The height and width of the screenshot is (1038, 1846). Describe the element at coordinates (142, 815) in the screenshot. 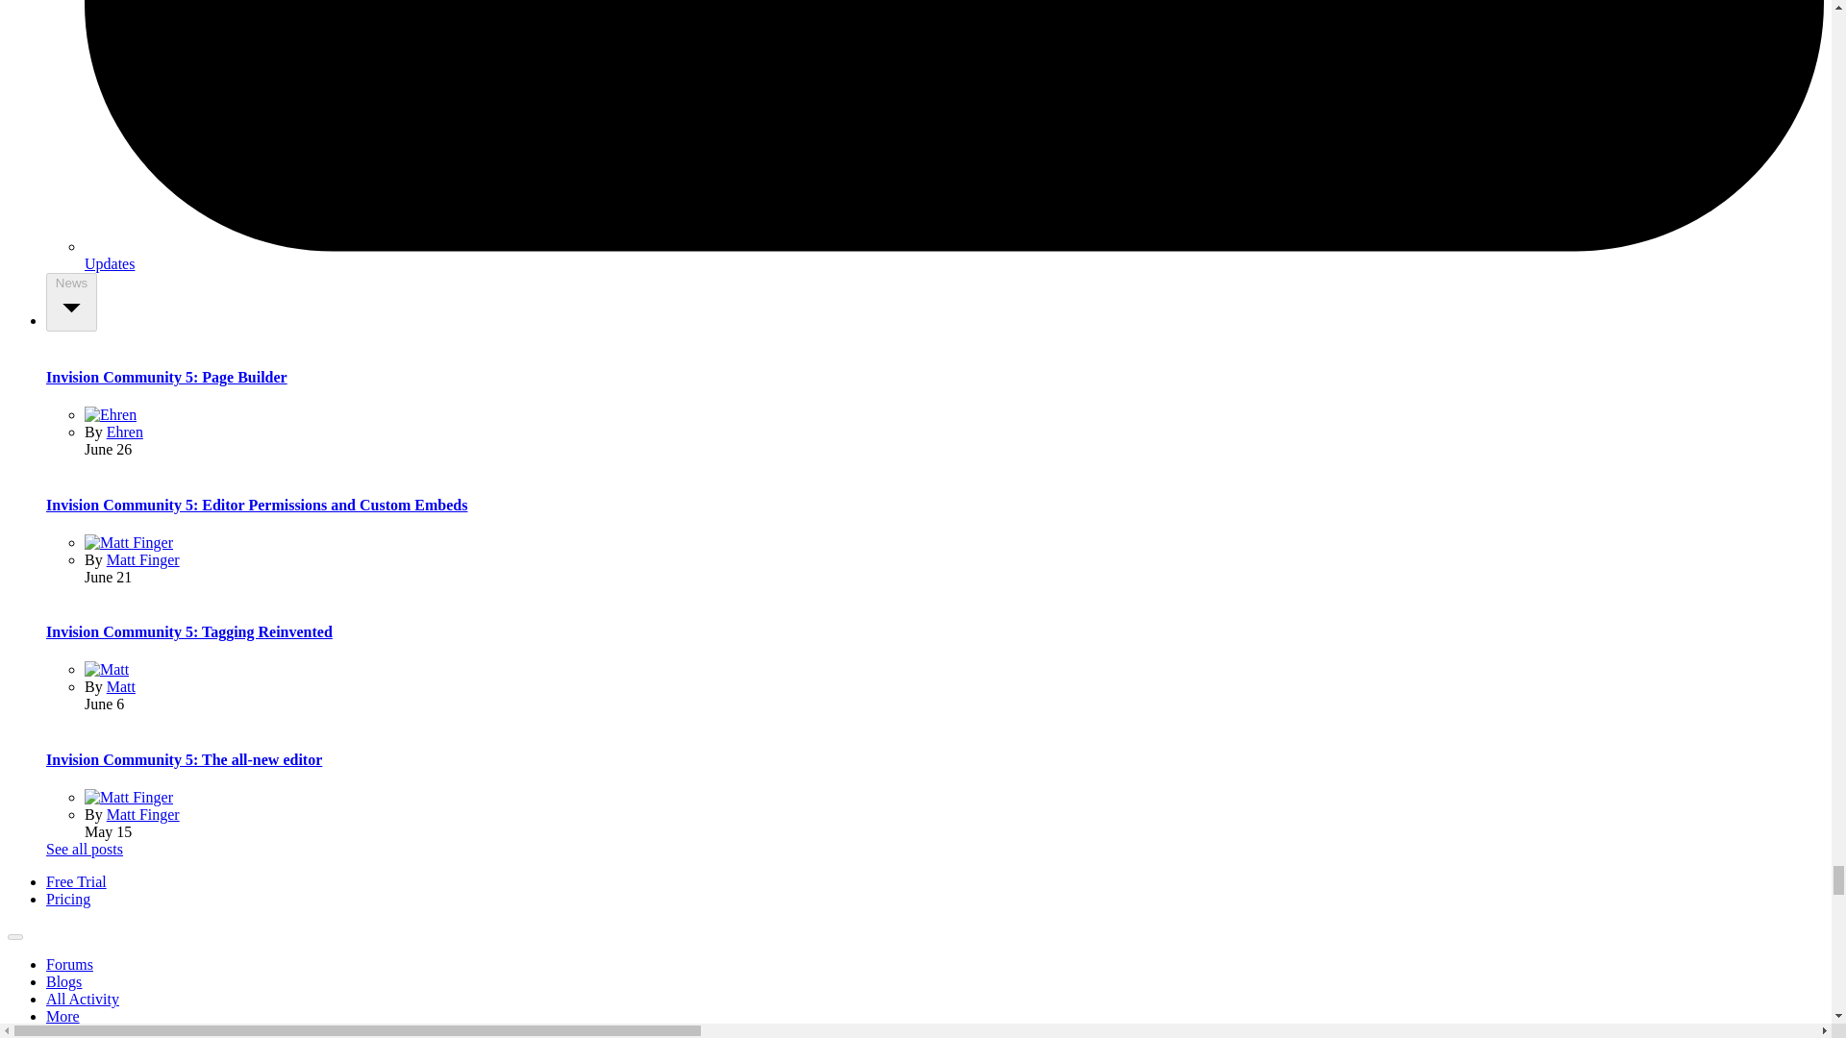

I see `Go to Matt Finger's profile` at that location.